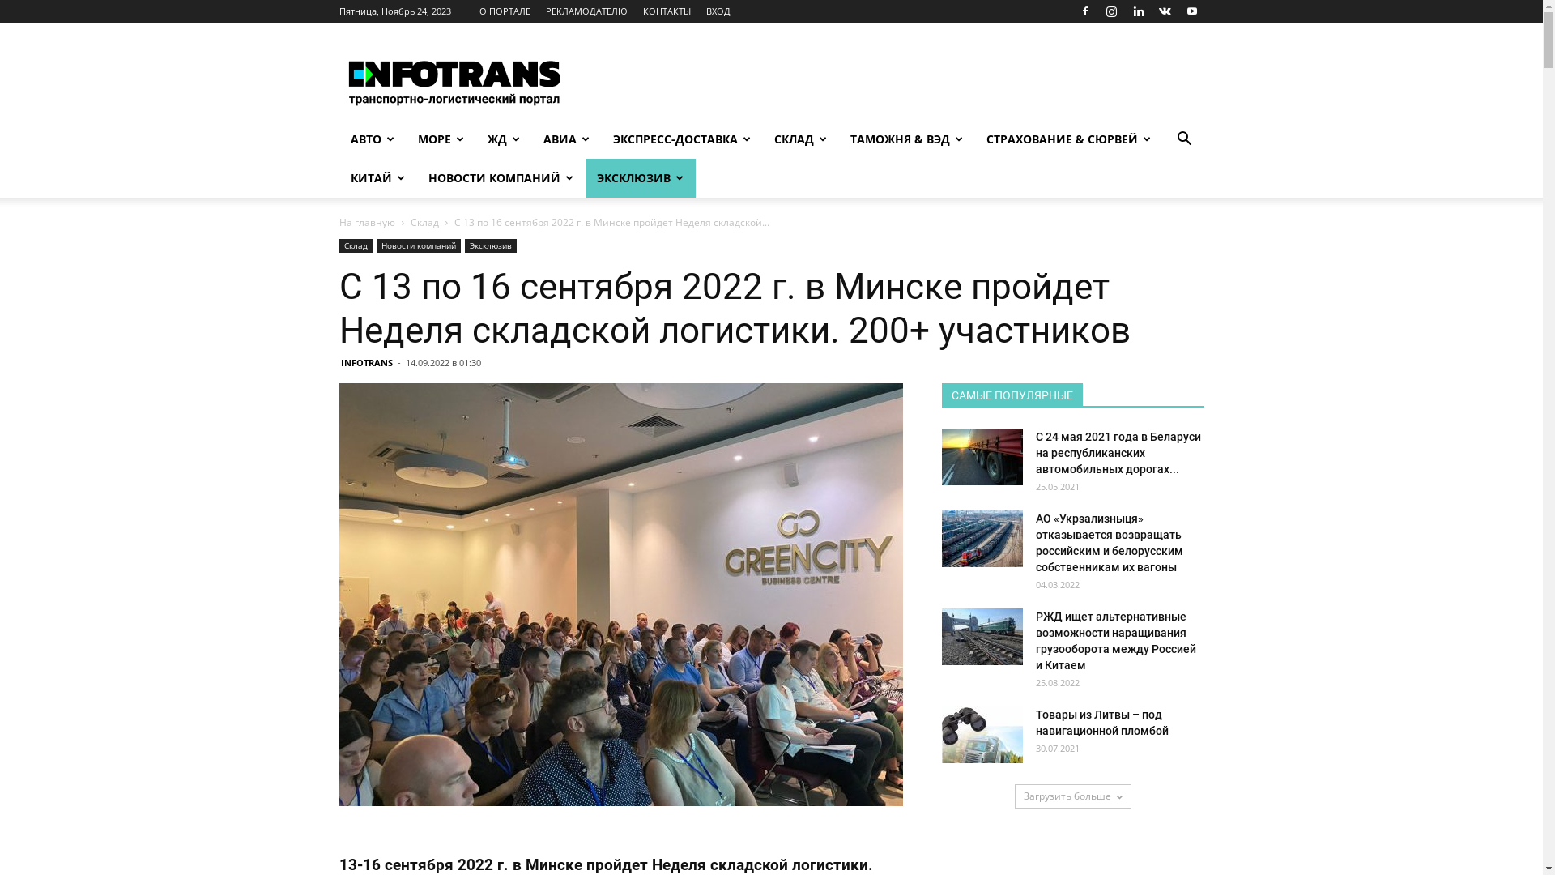  I want to click on VKontakte, so click(1165, 11).